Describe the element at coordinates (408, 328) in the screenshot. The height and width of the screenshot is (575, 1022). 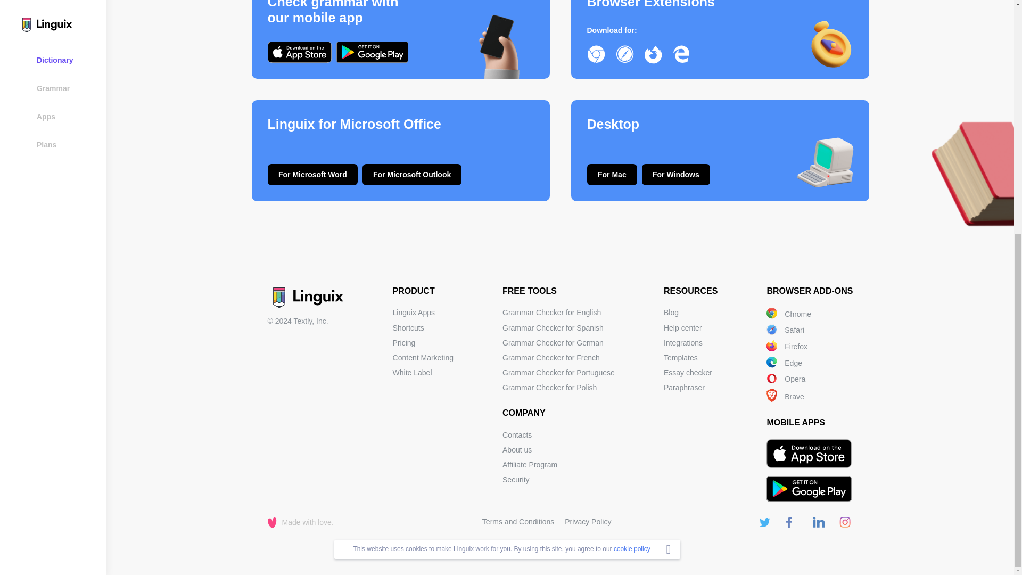
I see `Shortcuts` at that location.